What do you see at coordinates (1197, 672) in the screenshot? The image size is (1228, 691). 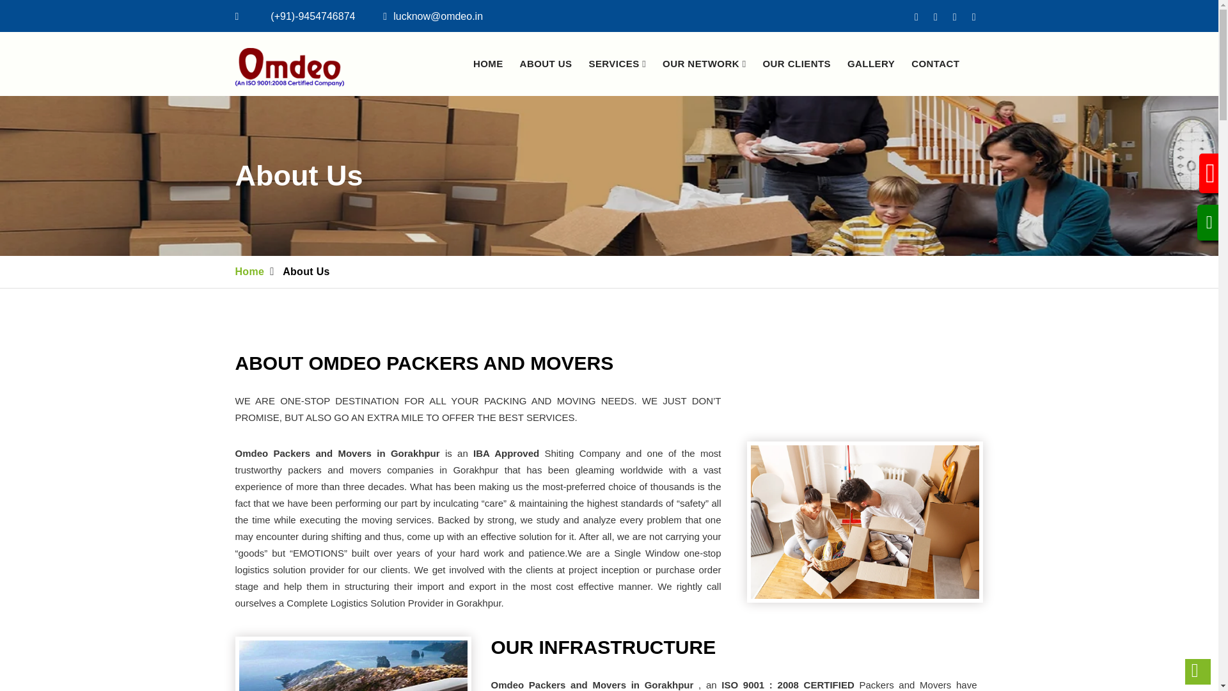 I see `Scroll to Top` at bounding box center [1197, 672].